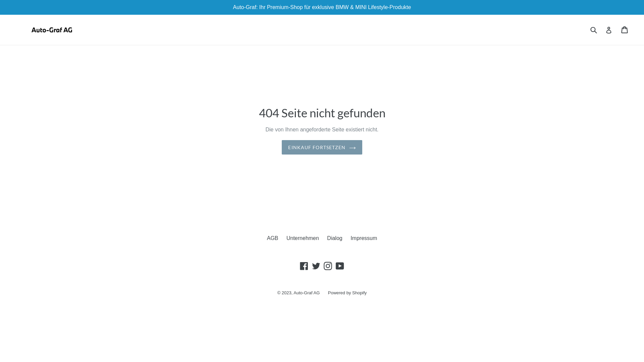 The height and width of the screenshot is (362, 644). What do you see at coordinates (307, 293) in the screenshot?
I see `Auto-Graf AG` at bounding box center [307, 293].